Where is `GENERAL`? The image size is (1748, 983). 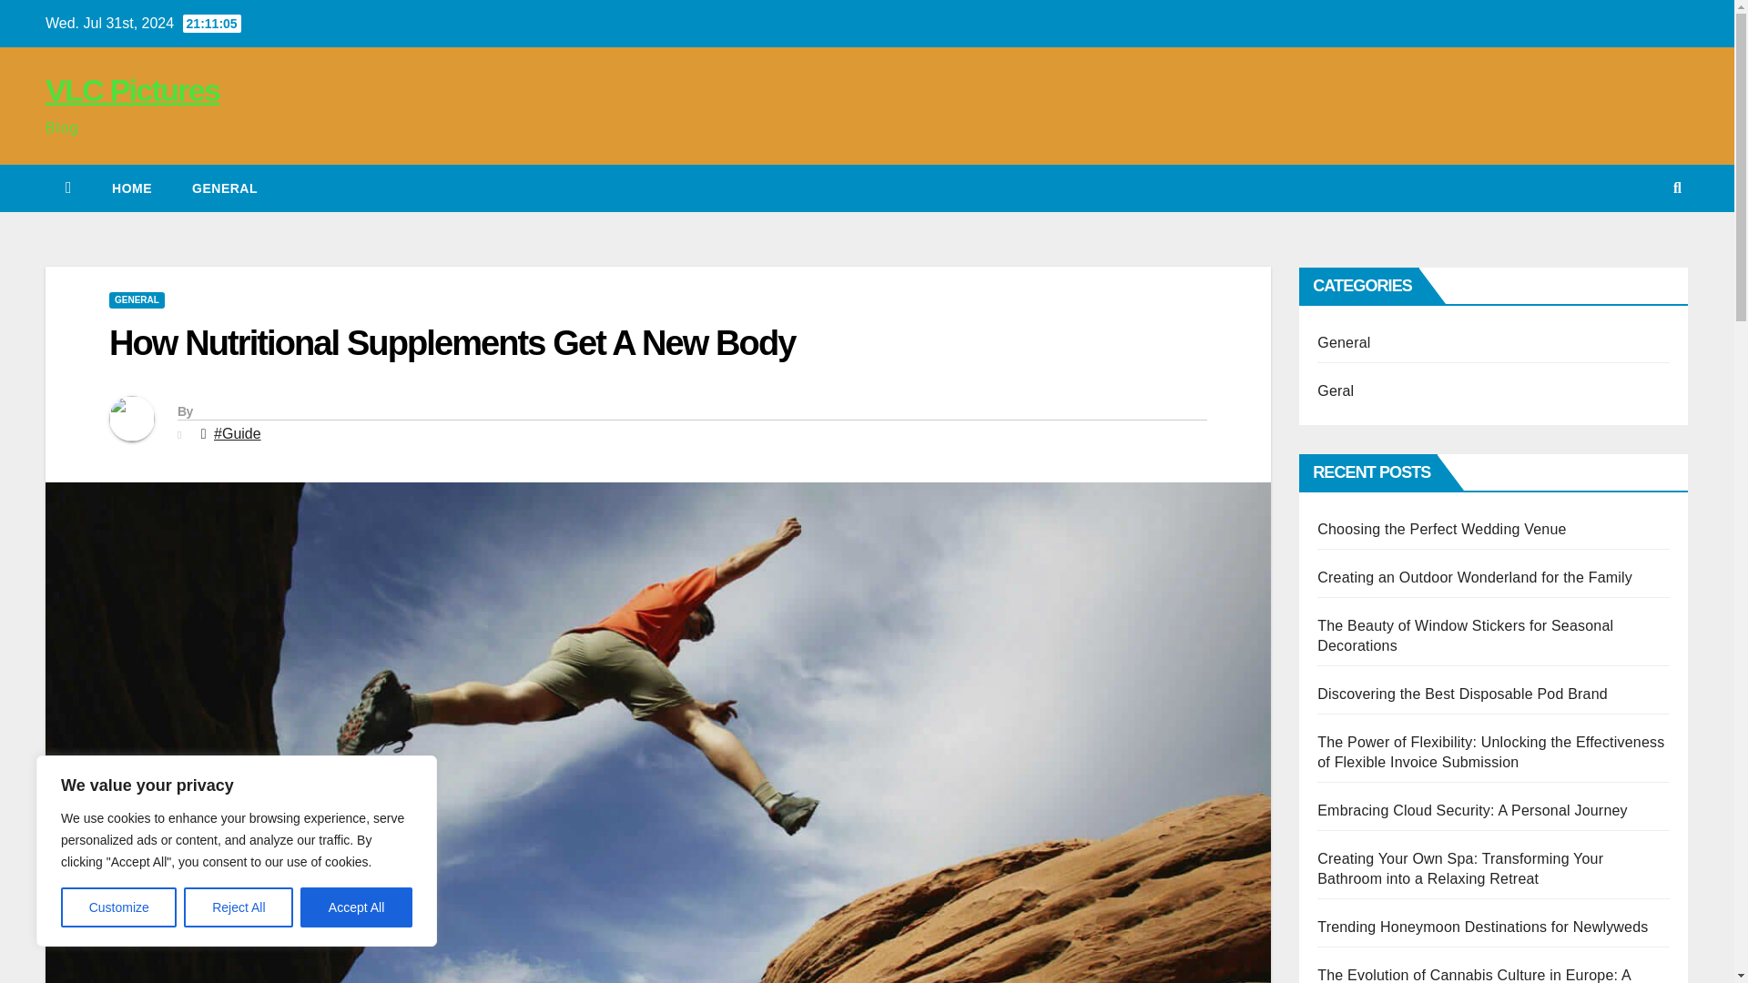
GENERAL is located at coordinates (224, 188).